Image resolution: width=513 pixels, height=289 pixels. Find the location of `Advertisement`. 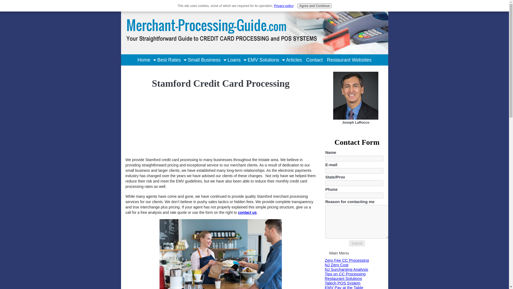

Advertisement is located at coordinates (152, 119).